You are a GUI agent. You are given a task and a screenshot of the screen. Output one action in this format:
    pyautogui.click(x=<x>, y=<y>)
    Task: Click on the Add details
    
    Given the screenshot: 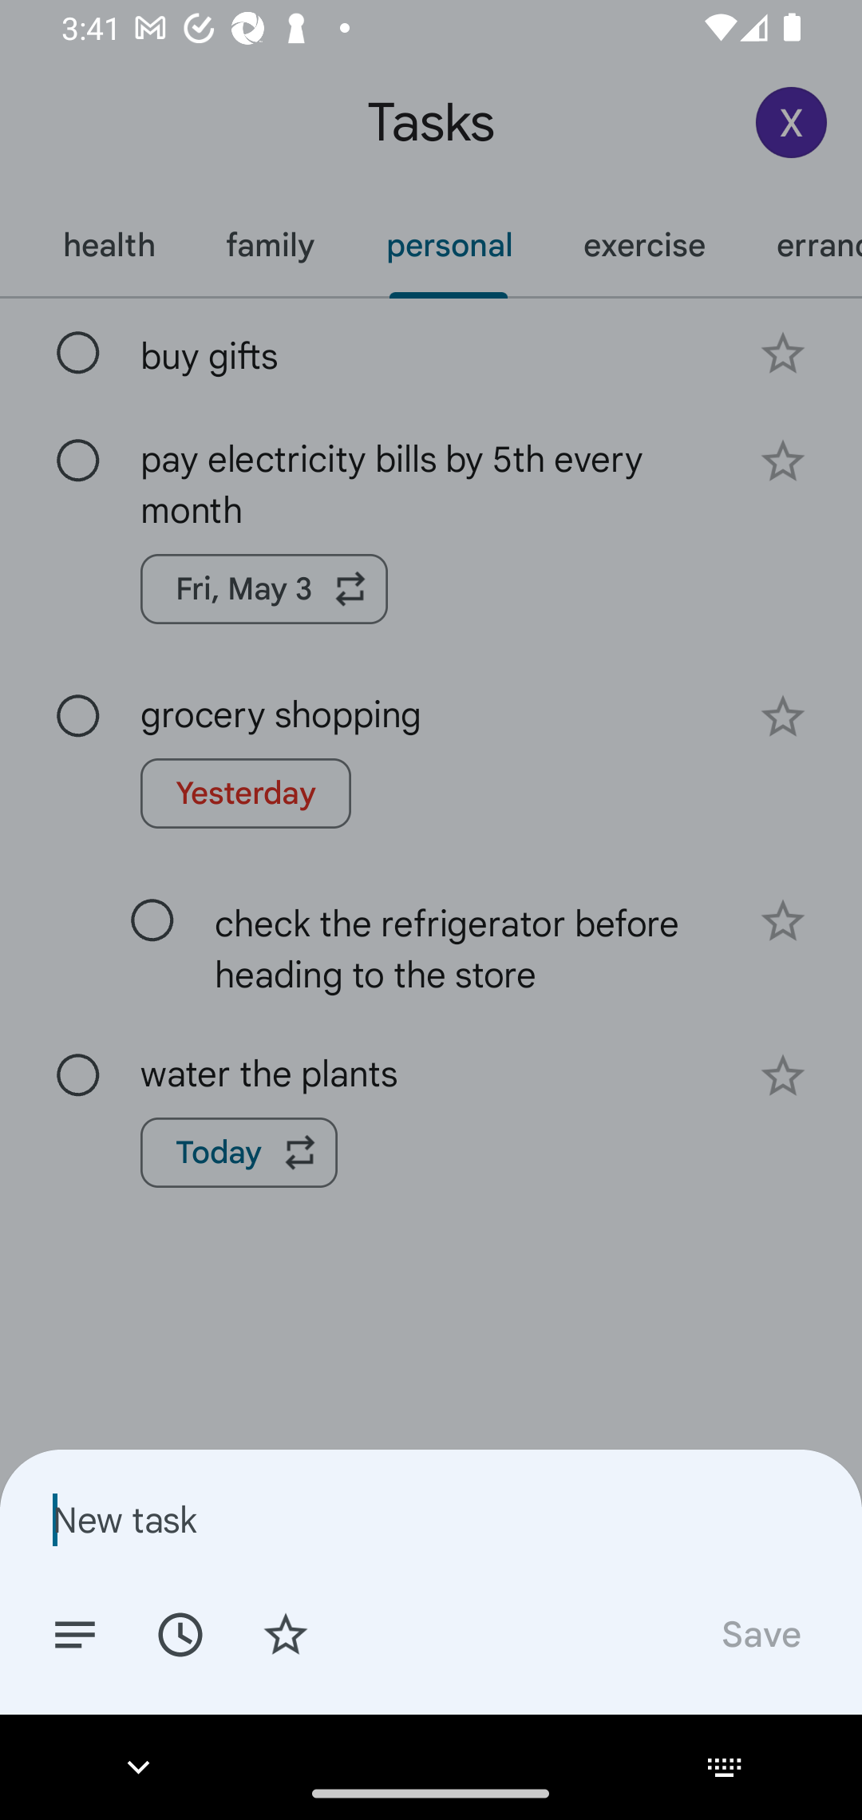 What is the action you would take?
    pyautogui.click(x=75, y=1633)
    